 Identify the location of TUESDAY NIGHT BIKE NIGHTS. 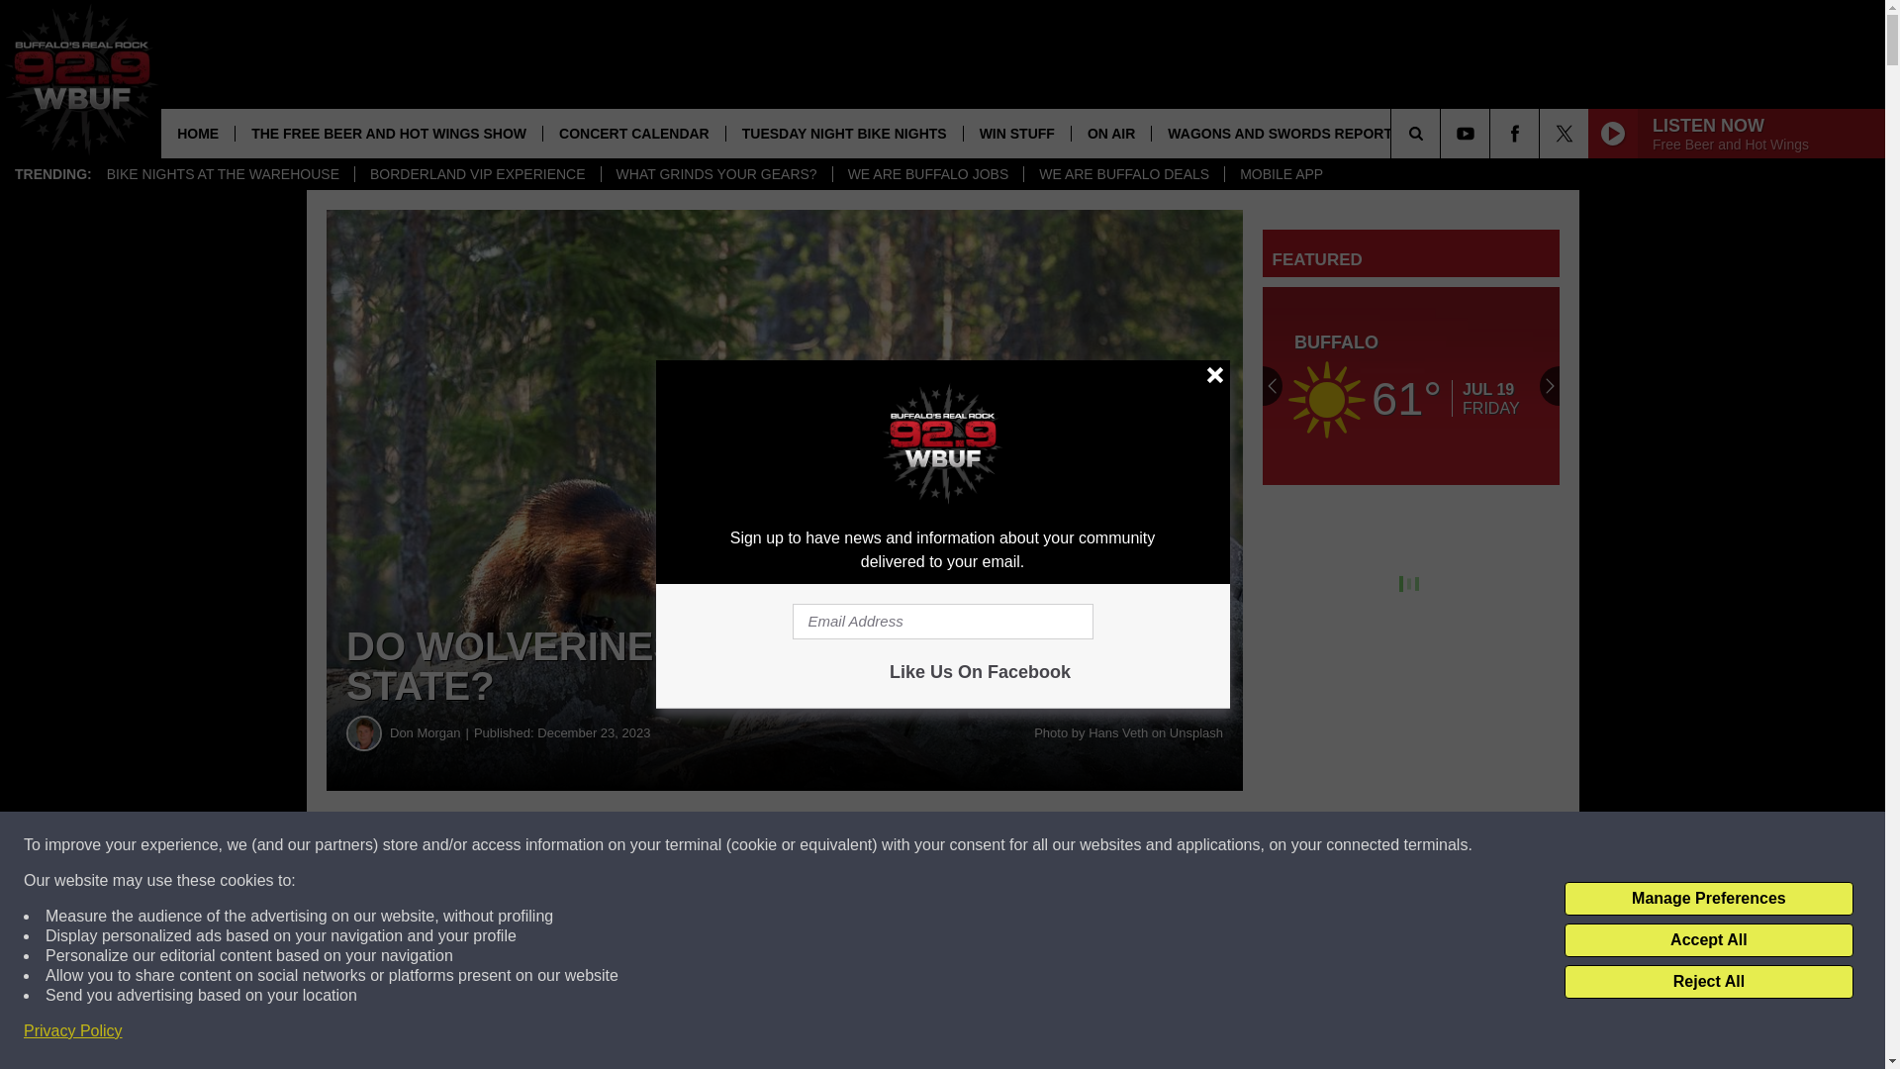
(844, 133).